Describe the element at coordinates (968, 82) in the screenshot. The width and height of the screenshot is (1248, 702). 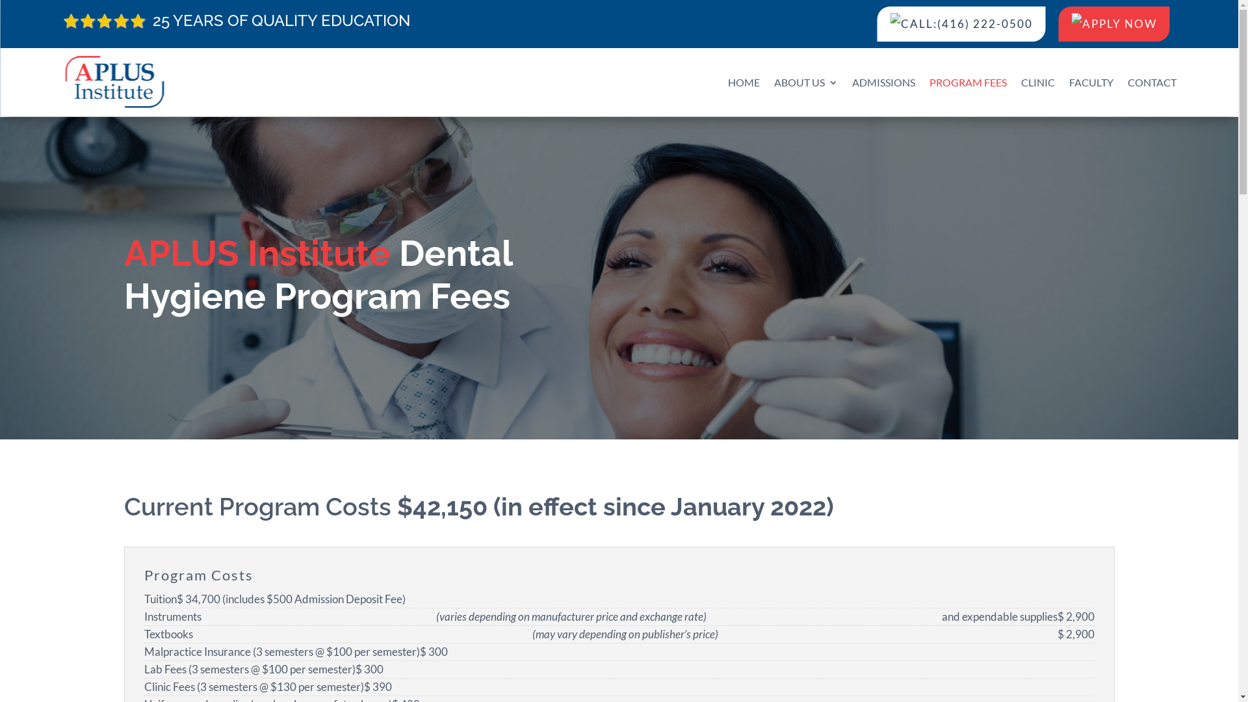
I see `PROGRAM FEES` at that location.